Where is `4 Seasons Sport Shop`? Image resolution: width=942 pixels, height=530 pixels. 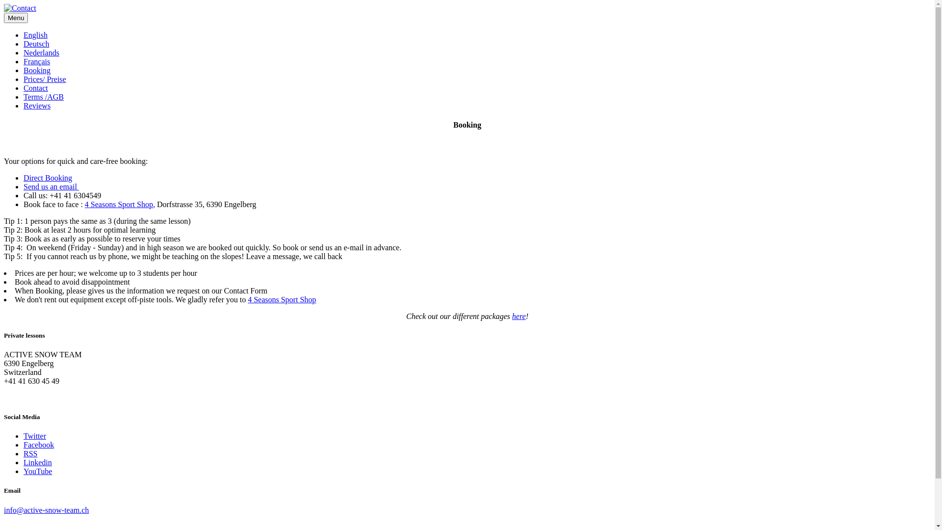
4 Seasons Sport Shop is located at coordinates (282, 299).